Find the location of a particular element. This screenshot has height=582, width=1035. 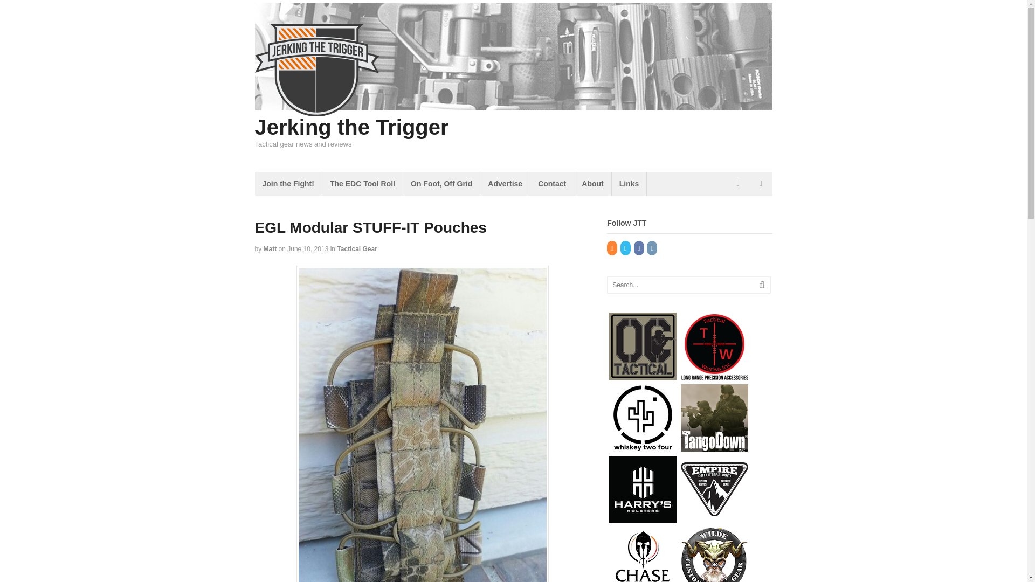

Join the Fight! is located at coordinates (288, 183).